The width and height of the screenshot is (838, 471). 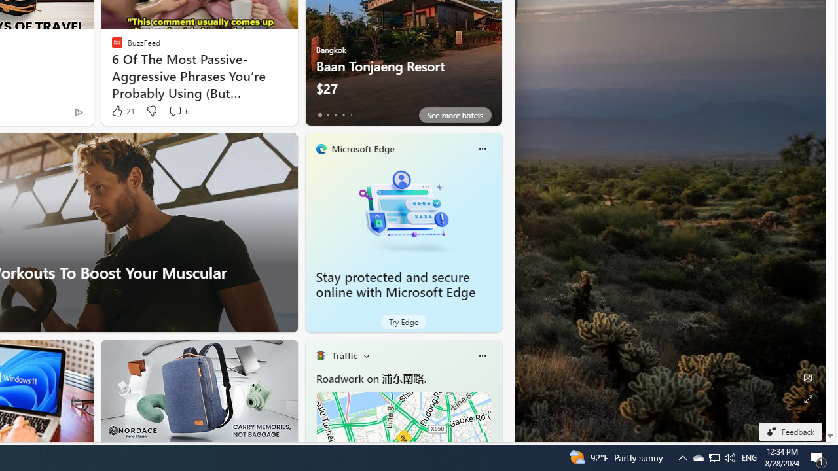 What do you see at coordinates (403, 322) in the screenshot?
I see `Try Edge` at bounding box center [403, 322].